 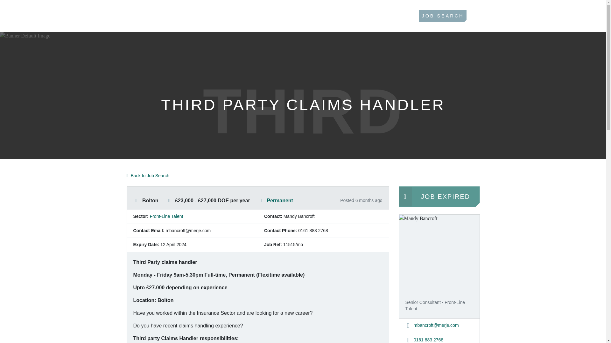 What do you see at coordinates (379, 16) in the screenshot?
I see `SOLUTIONS` at bounding box center [379, 16].